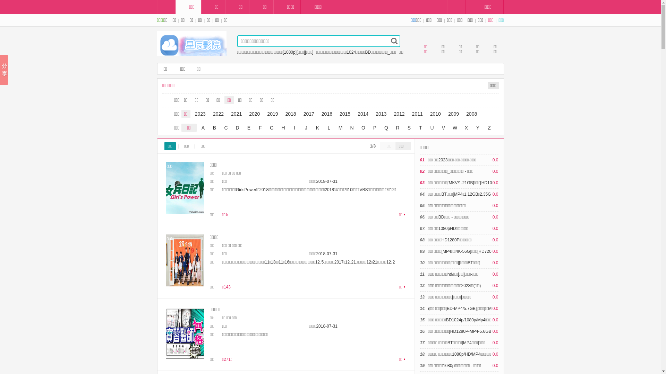 The height and width of the screenshot is (374, 666). What do you see at coordinates (454, 114) in the screenshot?
I see `2009` at bounding box center [454, 114].